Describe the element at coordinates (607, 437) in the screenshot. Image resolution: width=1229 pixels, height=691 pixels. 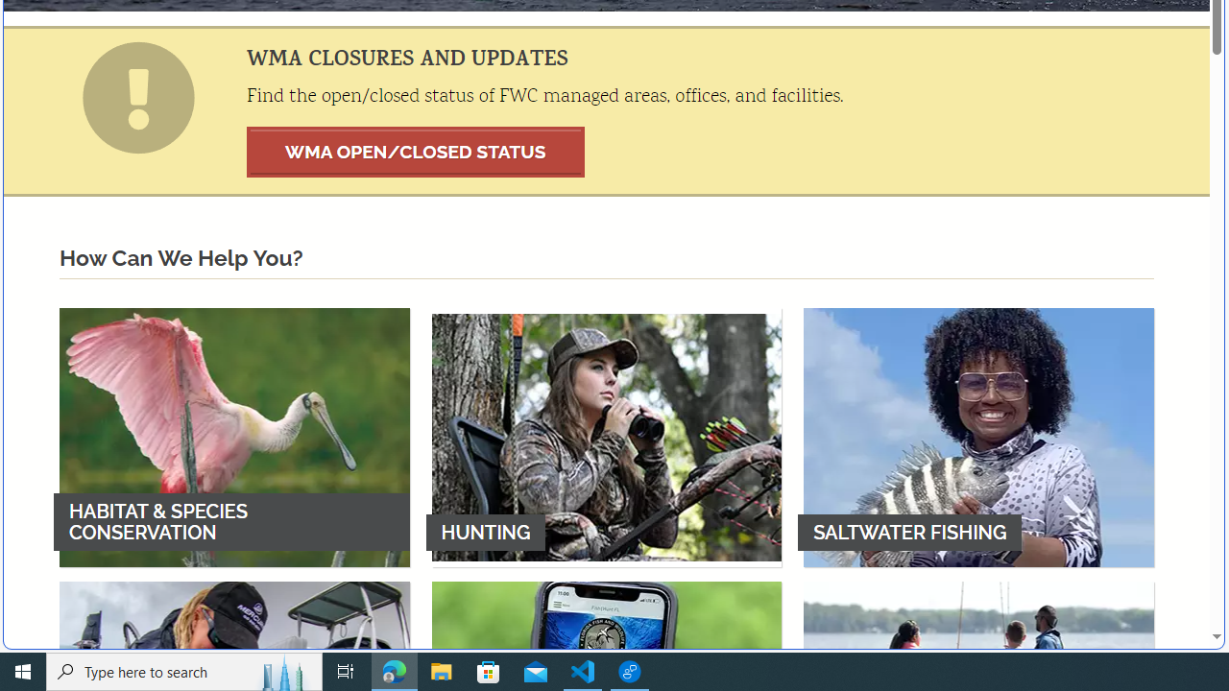
I see `HUNTING` at that location.